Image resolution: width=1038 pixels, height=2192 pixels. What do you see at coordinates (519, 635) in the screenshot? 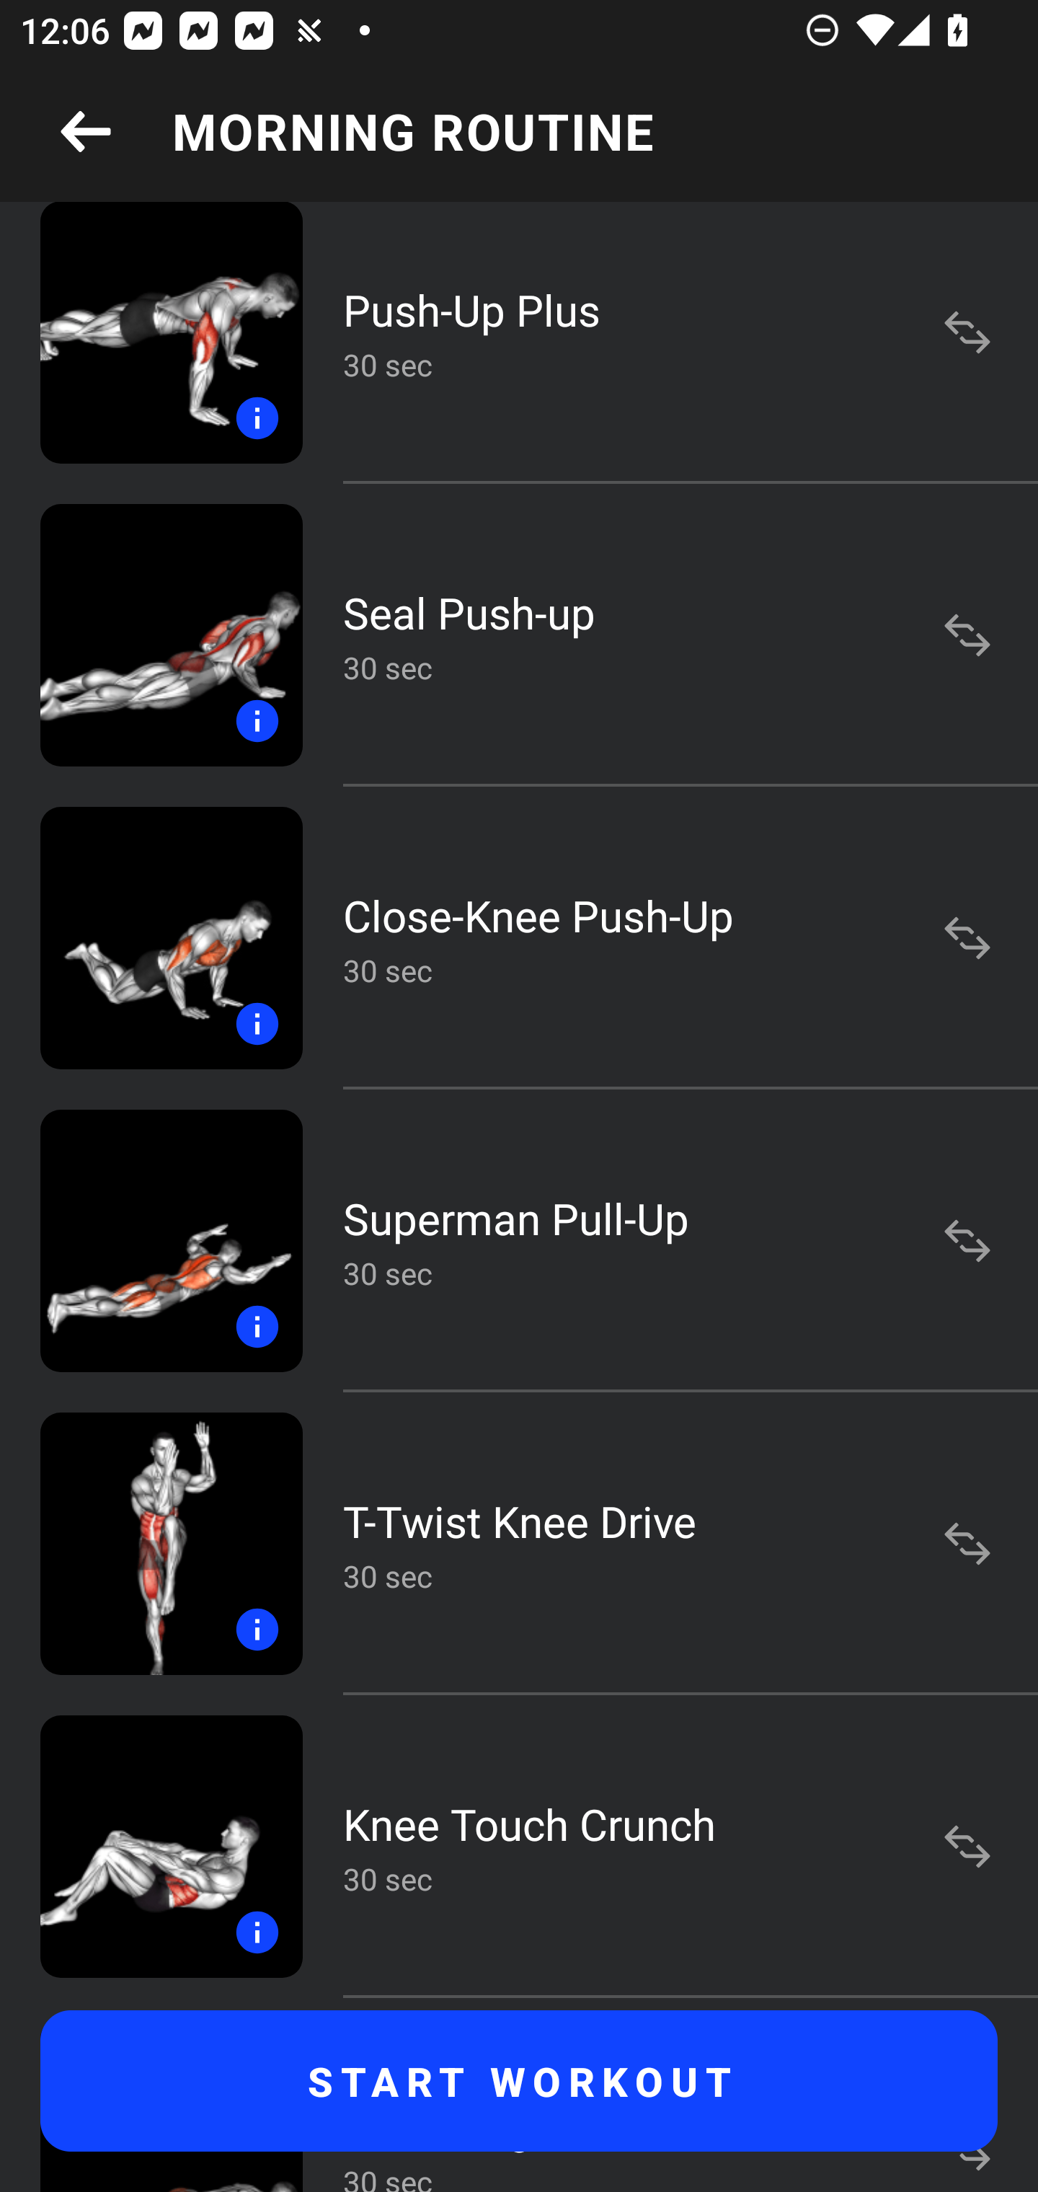
I see `Seal Push-up 30 sec` at bounding box center [519, 635].